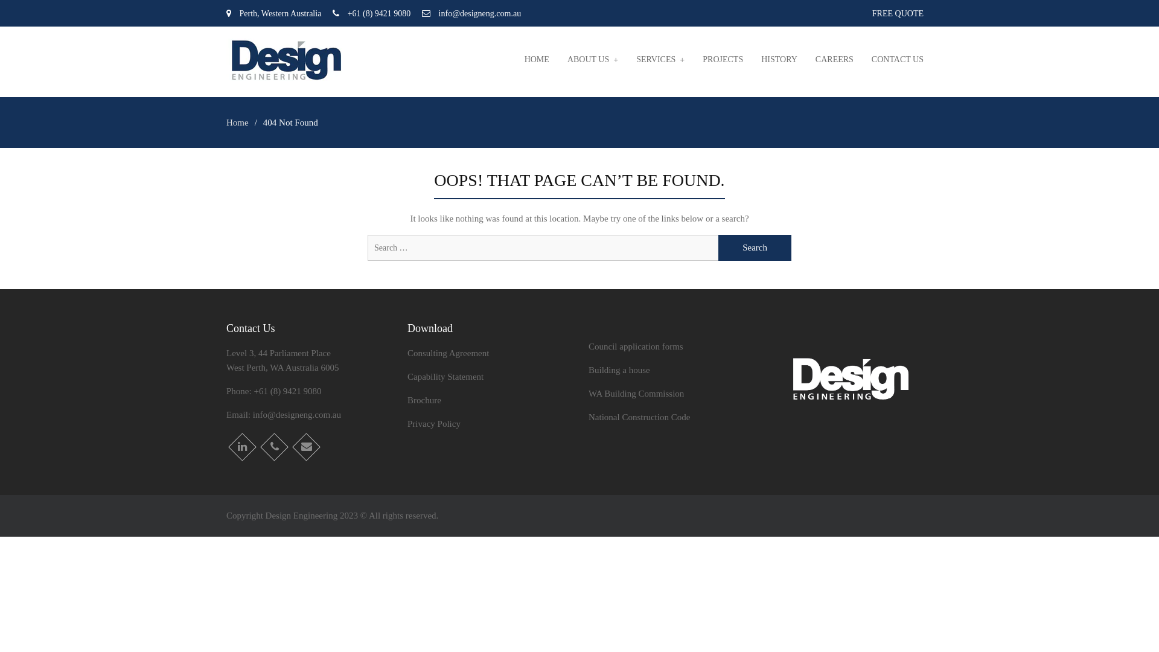 This screenshot has height=652, width=1159. I want to click on CONTACT US, so click(898, 60).